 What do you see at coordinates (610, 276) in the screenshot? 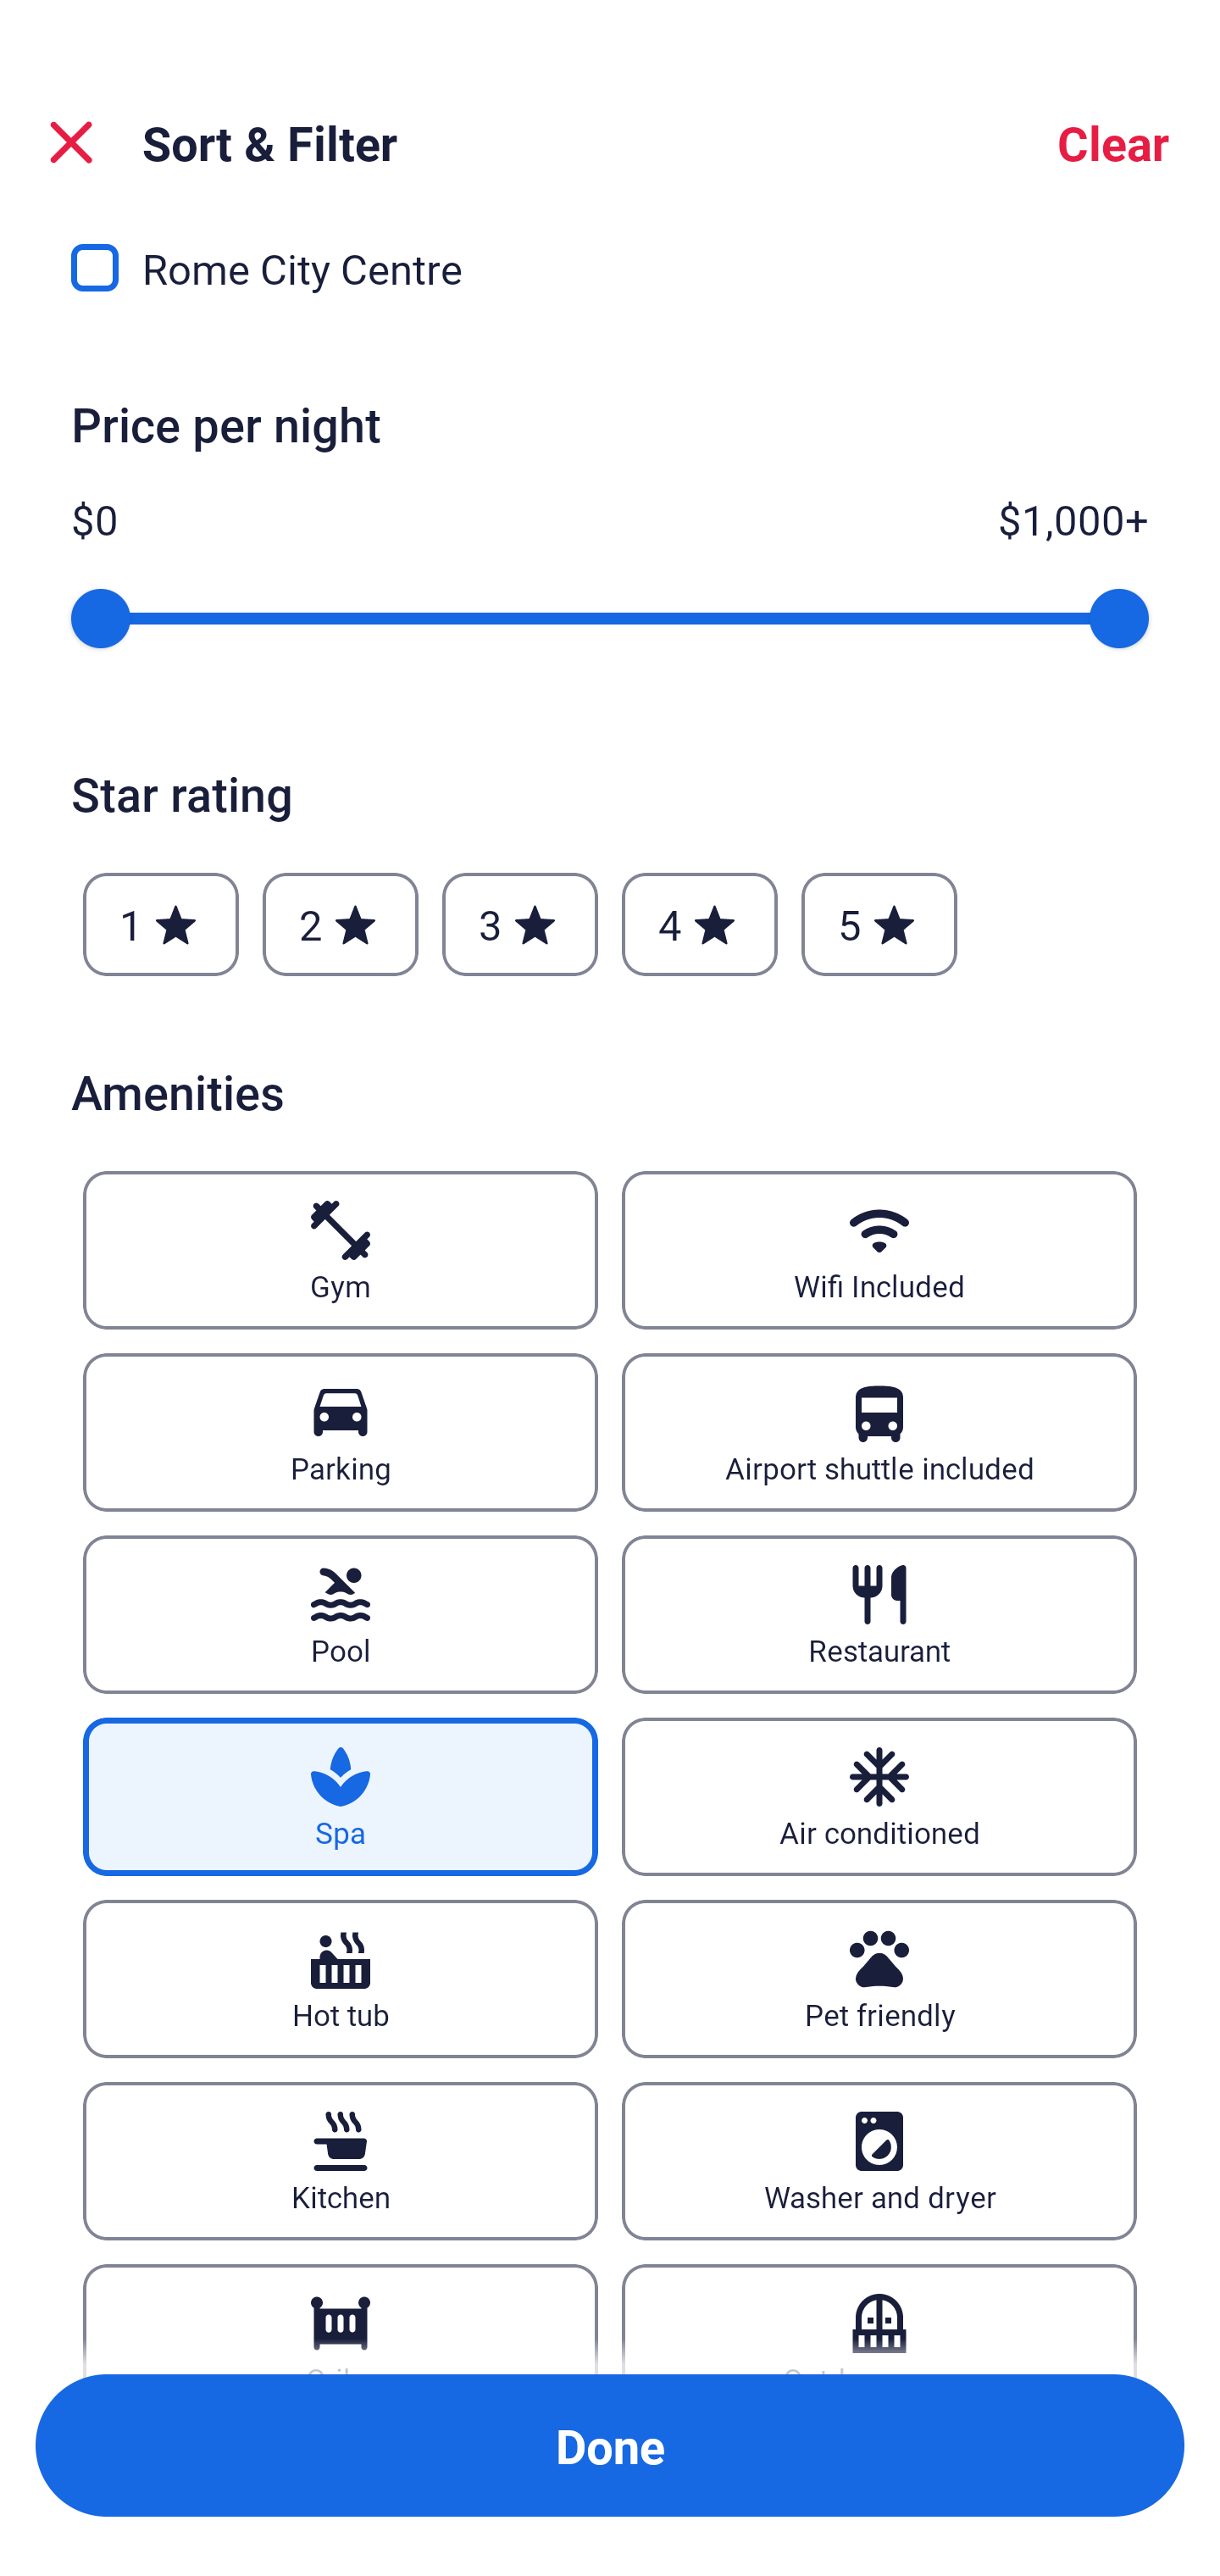
I see `Rome City Centre, Rome City Centre` at bounding box center [610, 276].